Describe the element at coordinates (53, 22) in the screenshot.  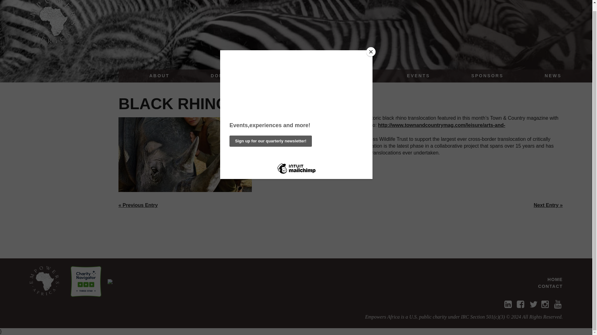
I see `Empowers Africa` at that location.